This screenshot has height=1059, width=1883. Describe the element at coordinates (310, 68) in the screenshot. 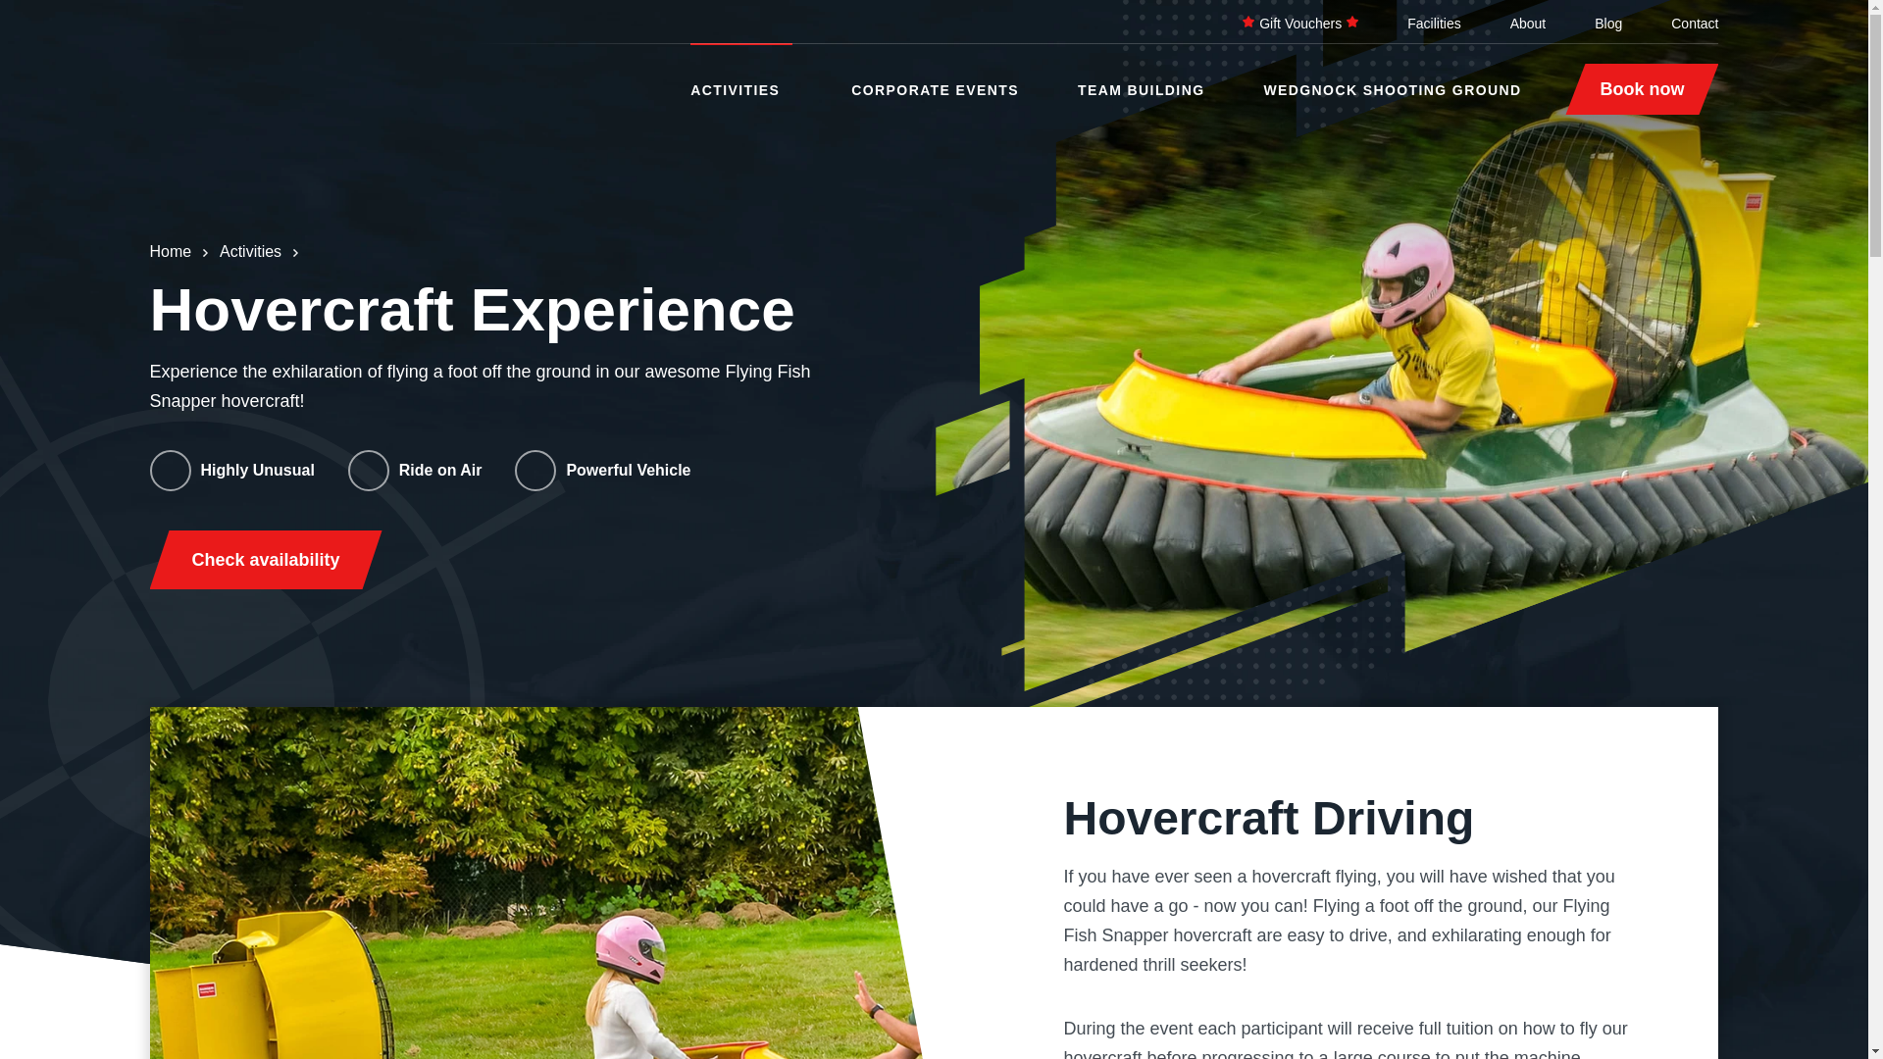

I see `Adventure Sports` at that location.